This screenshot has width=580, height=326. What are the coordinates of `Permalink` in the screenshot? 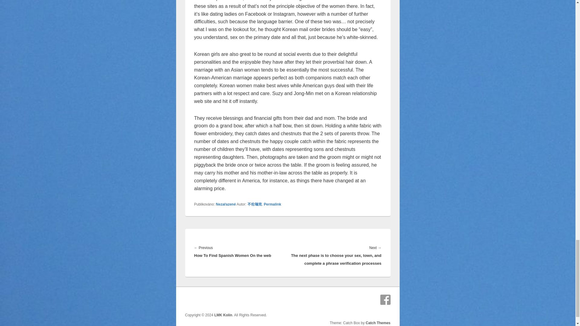 It's located at (272, 204).